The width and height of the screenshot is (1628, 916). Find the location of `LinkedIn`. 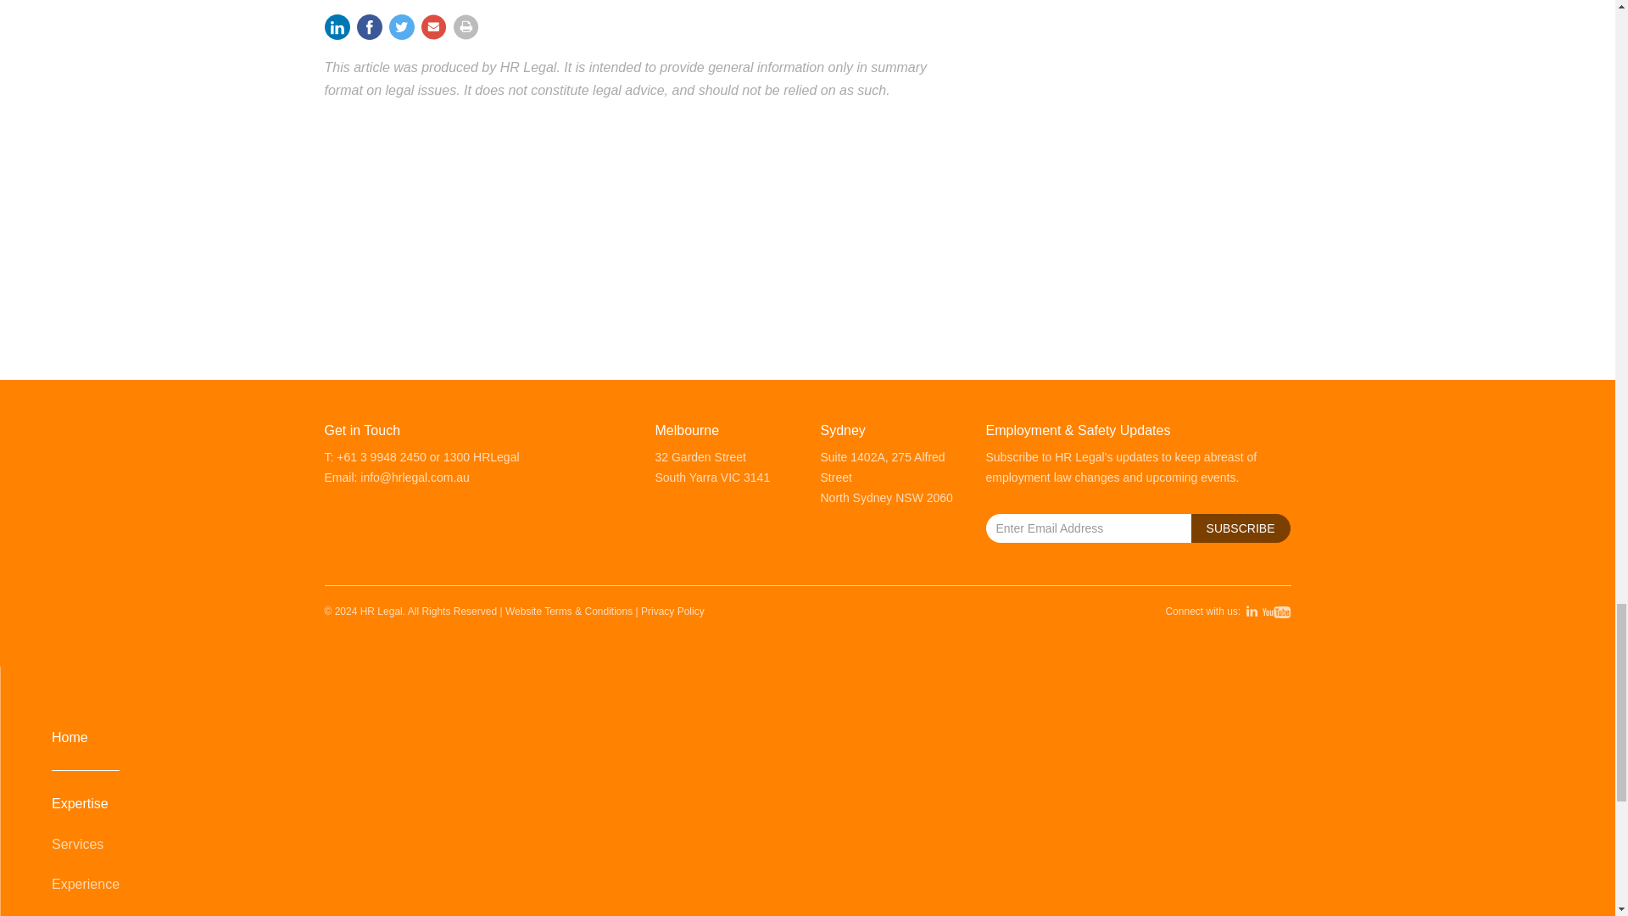

LinkedIn is located at coordinates (338, 28).